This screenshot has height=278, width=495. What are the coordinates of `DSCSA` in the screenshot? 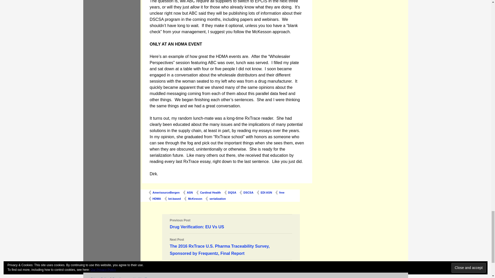 It's located at (248, 193).